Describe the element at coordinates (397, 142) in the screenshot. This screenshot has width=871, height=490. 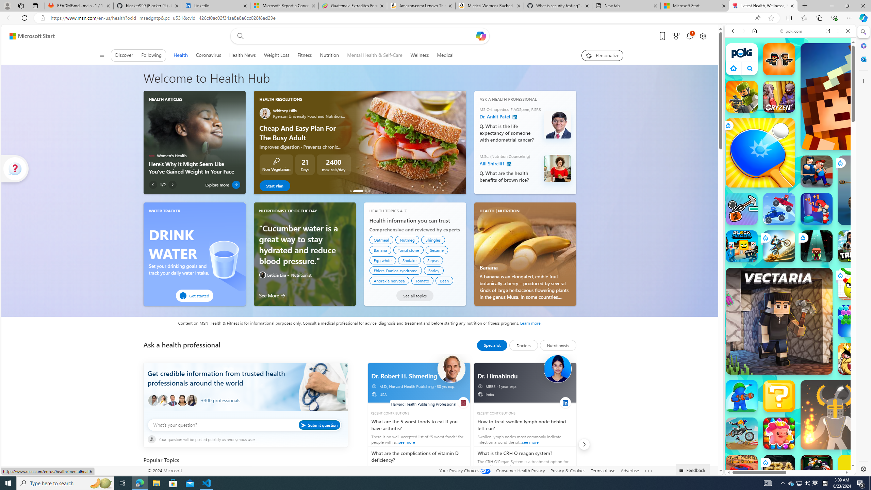
I see `Cheap And Easy Plan For The Busy Adult` at that location.